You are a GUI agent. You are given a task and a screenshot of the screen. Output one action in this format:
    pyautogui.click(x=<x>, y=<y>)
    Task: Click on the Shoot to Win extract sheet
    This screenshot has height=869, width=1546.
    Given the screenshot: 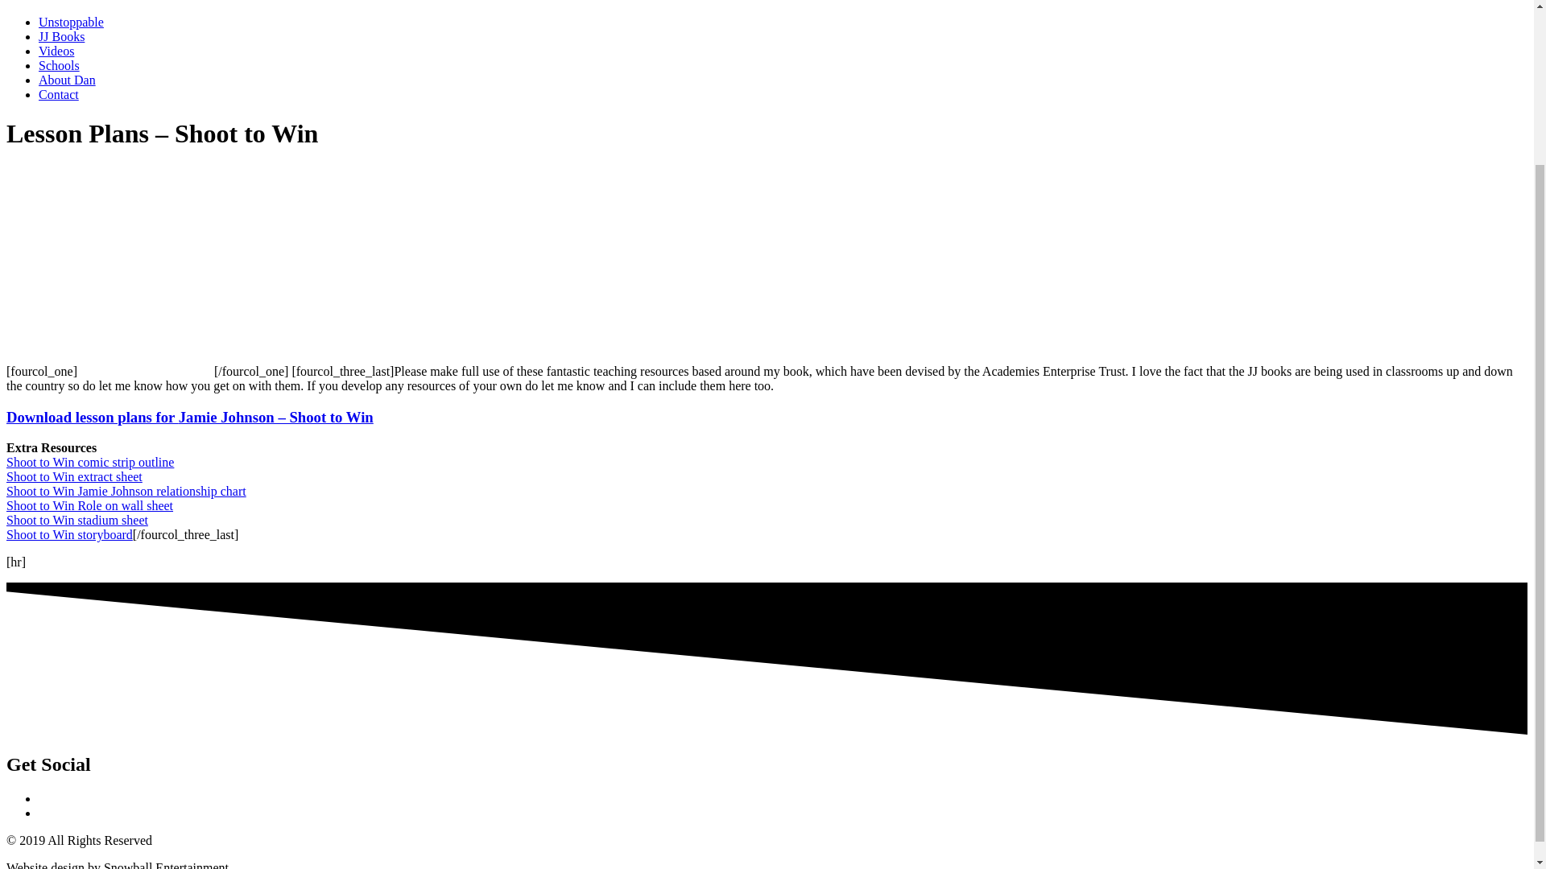 What is the action you would take?
    pyautogui.click(x=74, y=476)
    